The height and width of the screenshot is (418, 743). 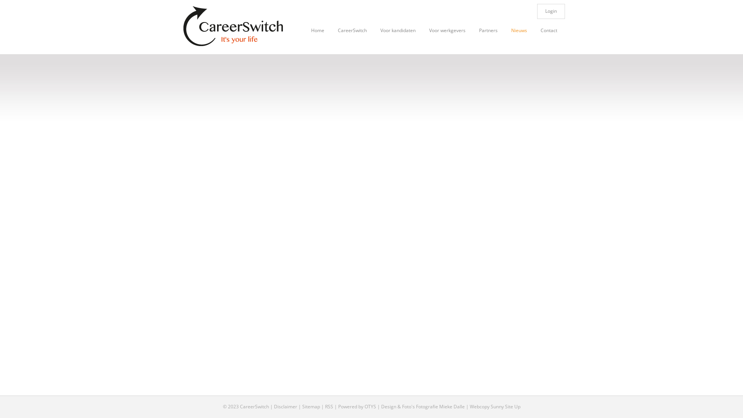 I want to click on RSS, so click(x=329, y=406).